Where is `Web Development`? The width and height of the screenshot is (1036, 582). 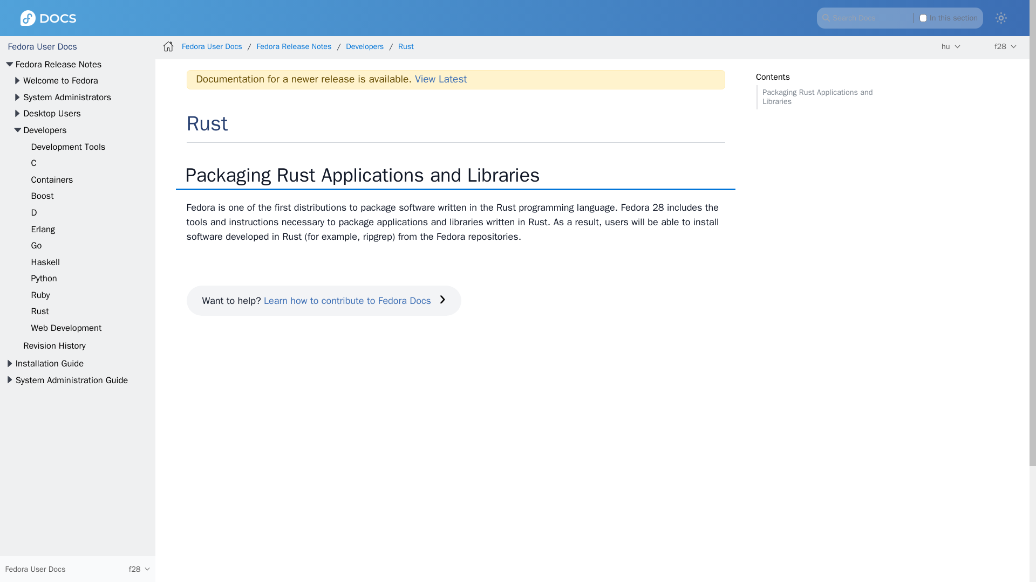 Web Development is located at coordinates (66, 328).